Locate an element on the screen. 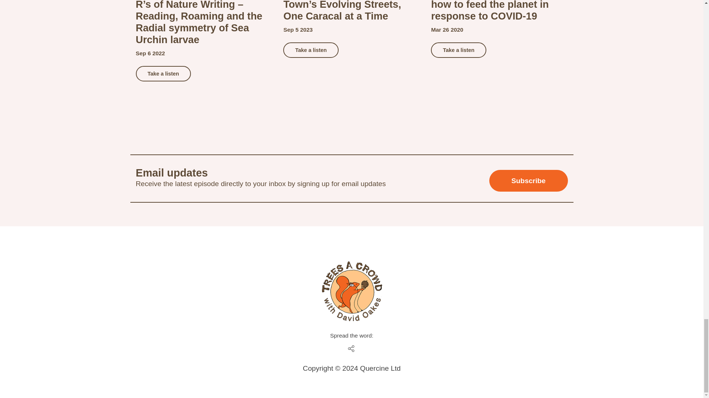  Subscribe is located at coordinates (528, 181).